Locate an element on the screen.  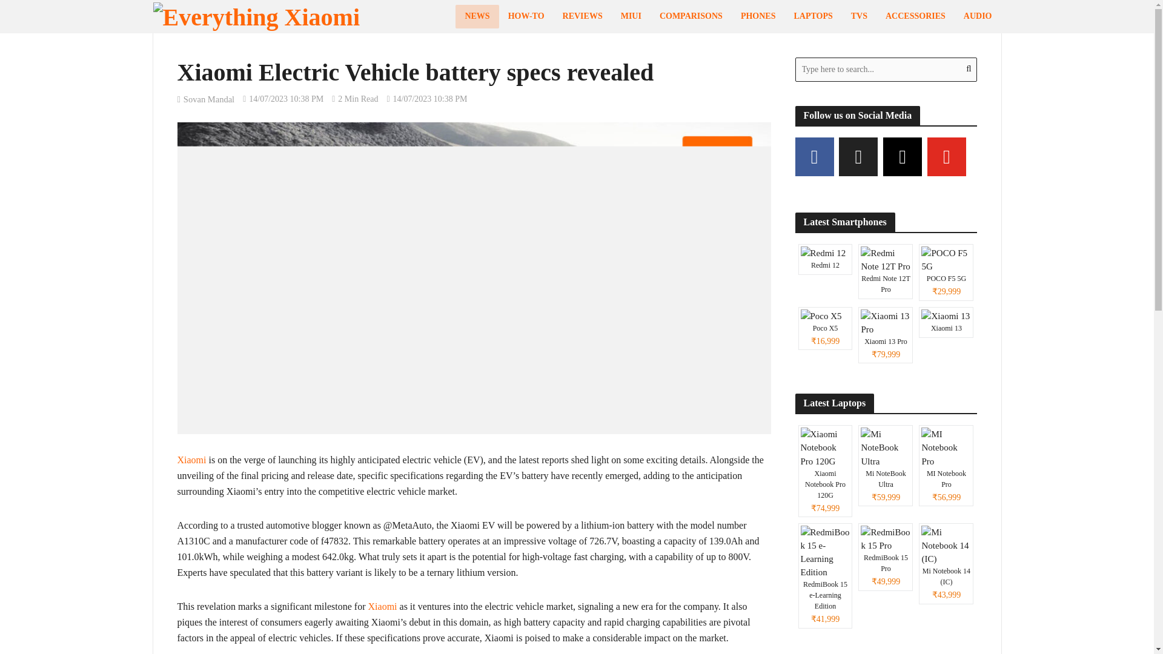
Poco X5 is located at coordinates (825, 328).